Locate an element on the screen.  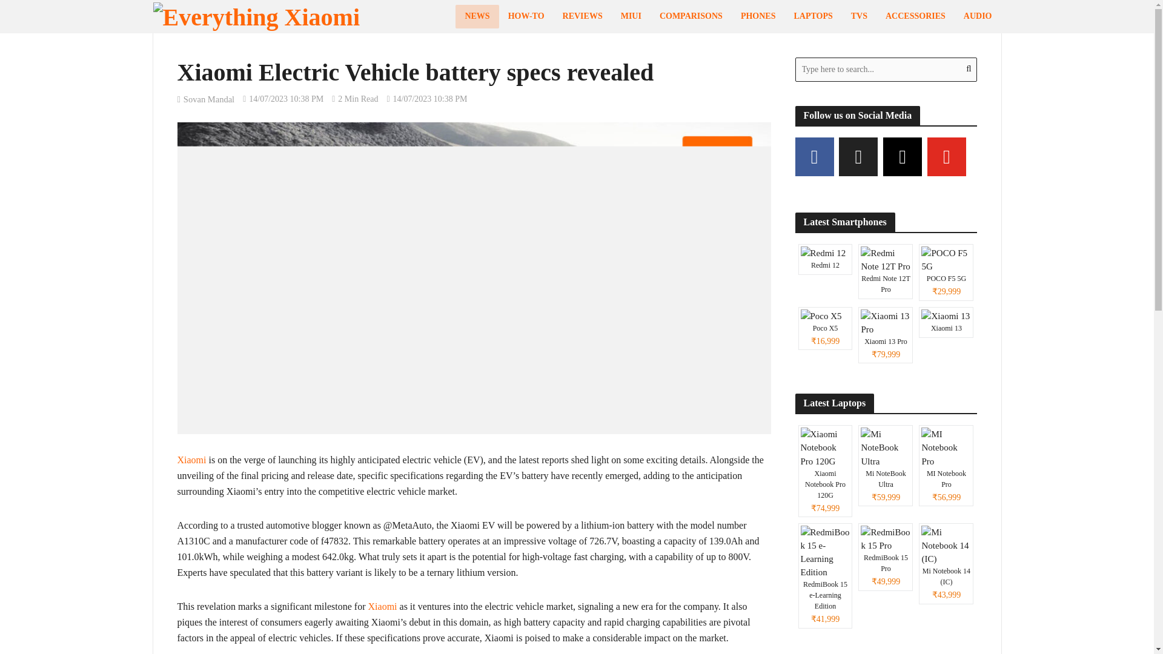
Poco X5 is located at coordinates (825, 328).